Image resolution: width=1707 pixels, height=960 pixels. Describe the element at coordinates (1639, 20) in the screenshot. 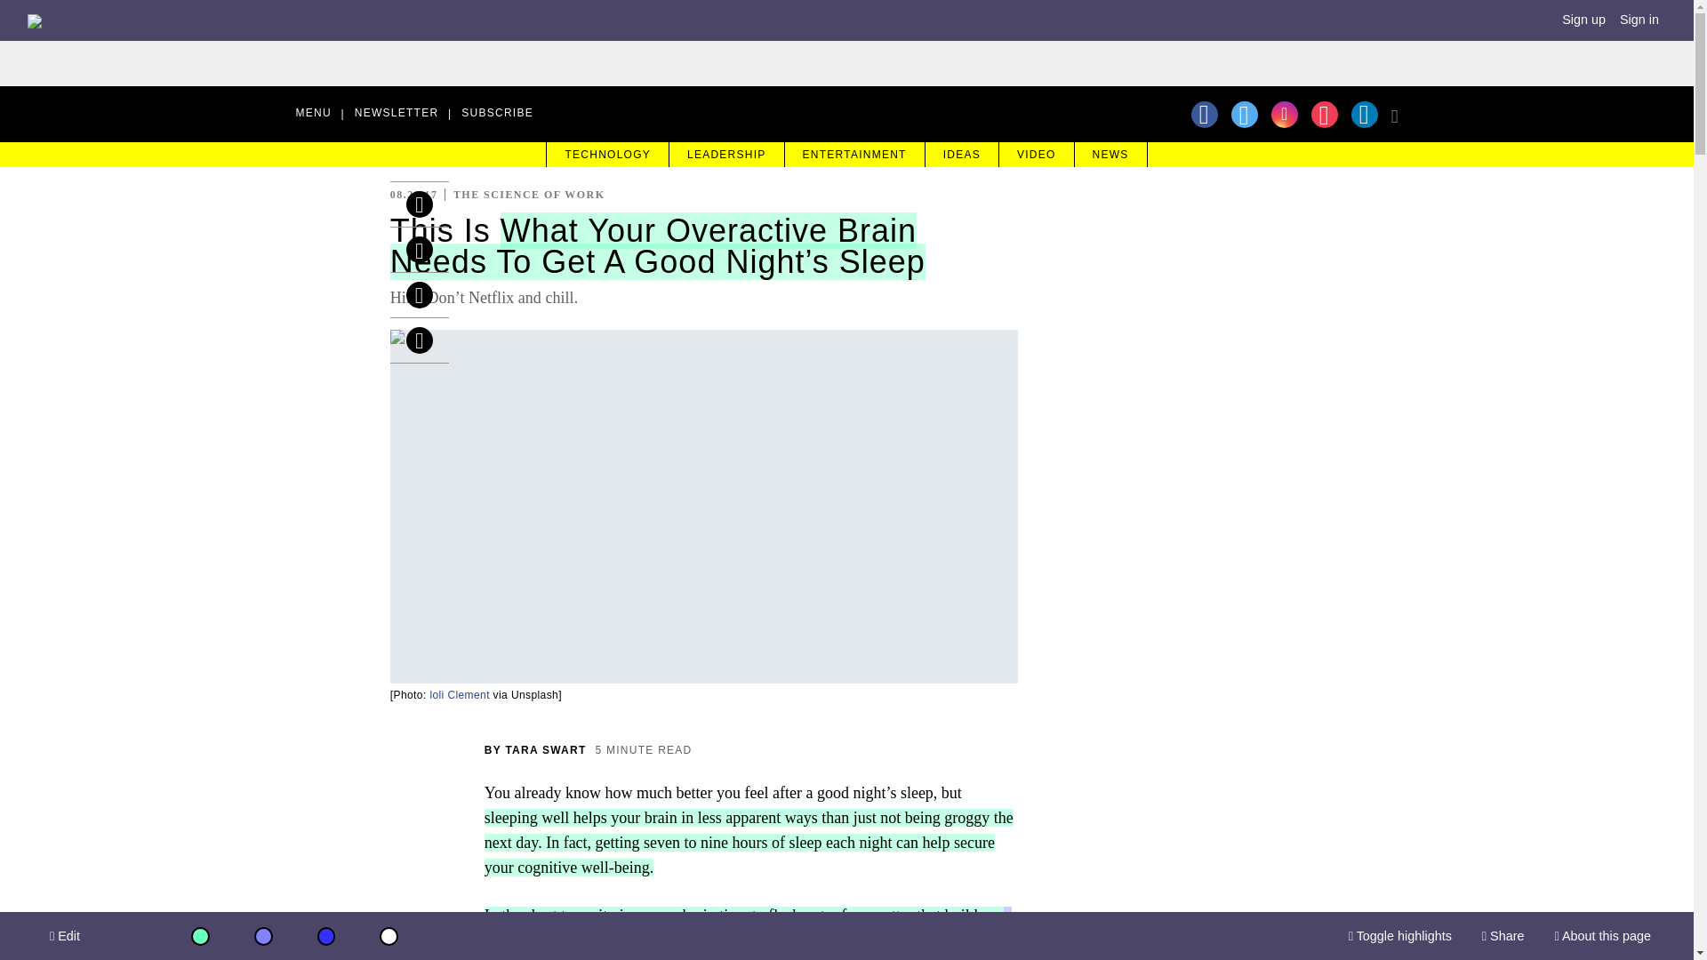

I see `Sign in` at that location.